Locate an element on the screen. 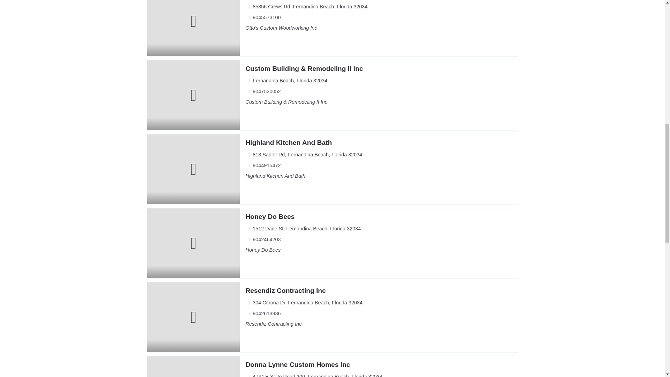  Honey Do Bees is located at coordinates (270, 216).